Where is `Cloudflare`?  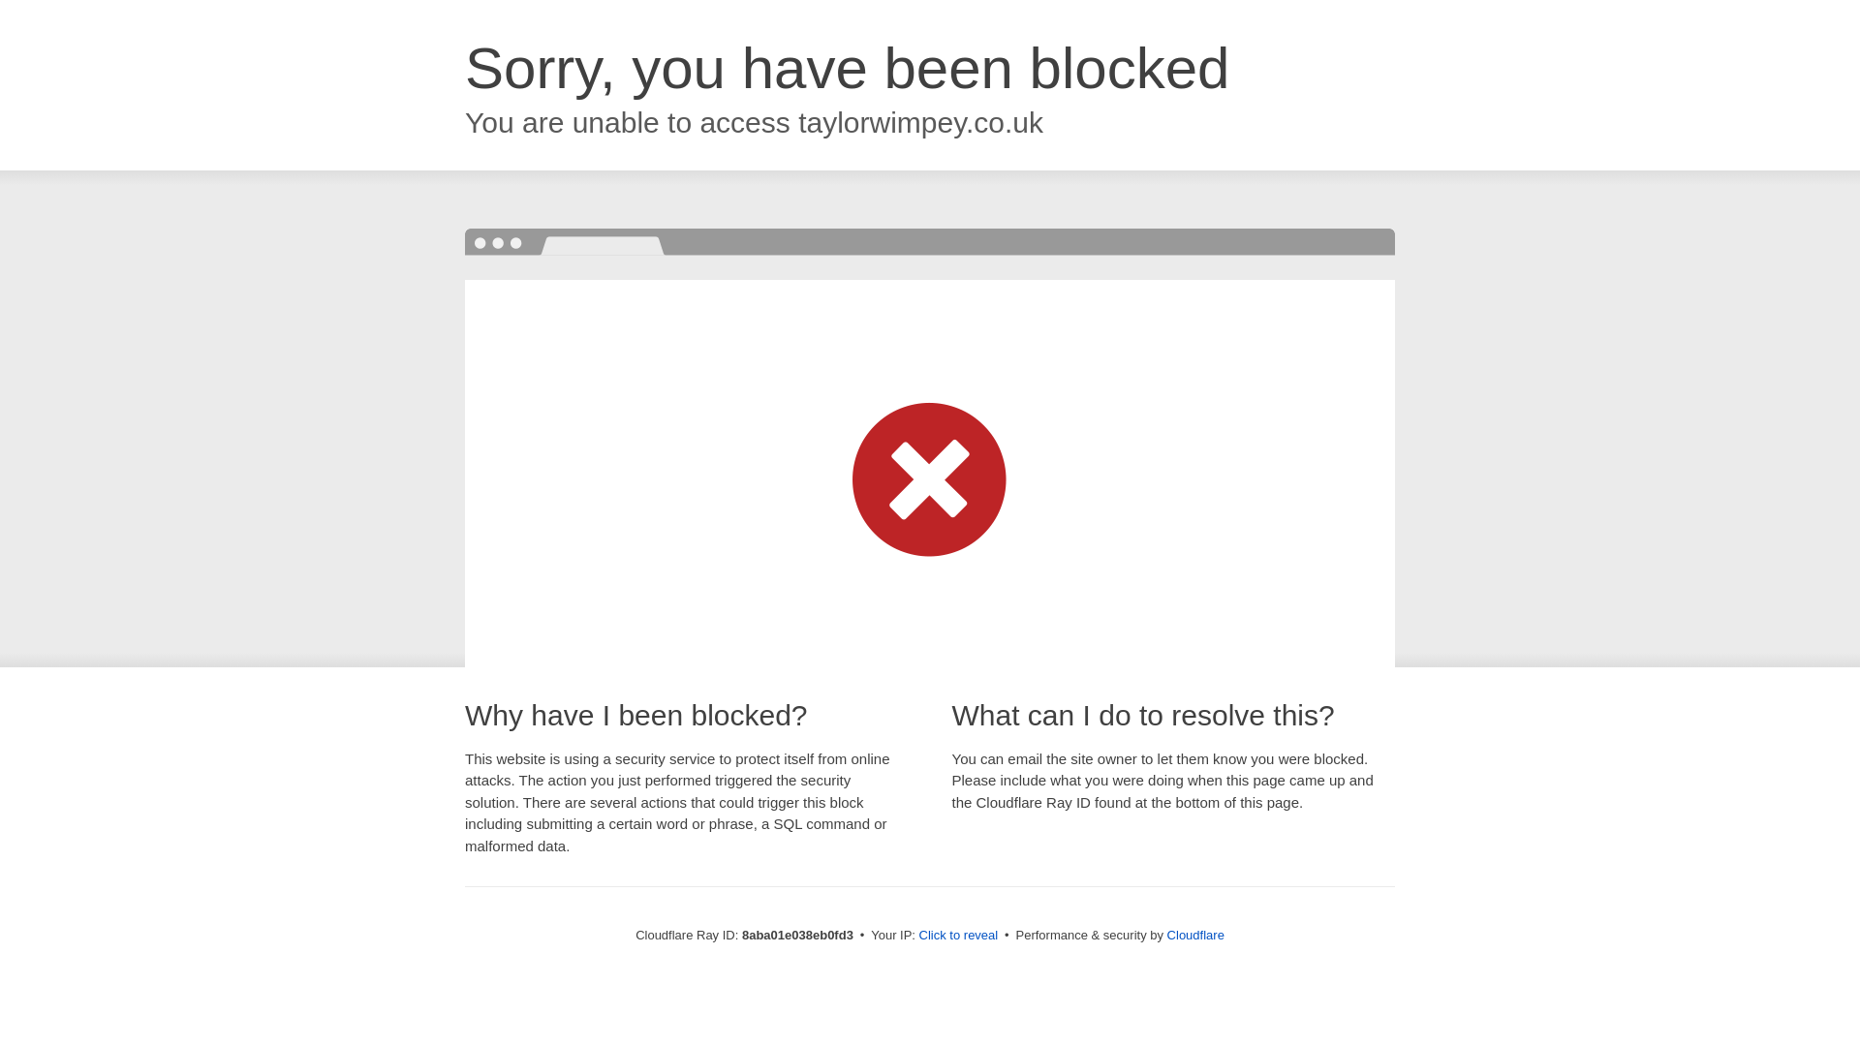 Cloudflare is located at coordinates (1195, 935).